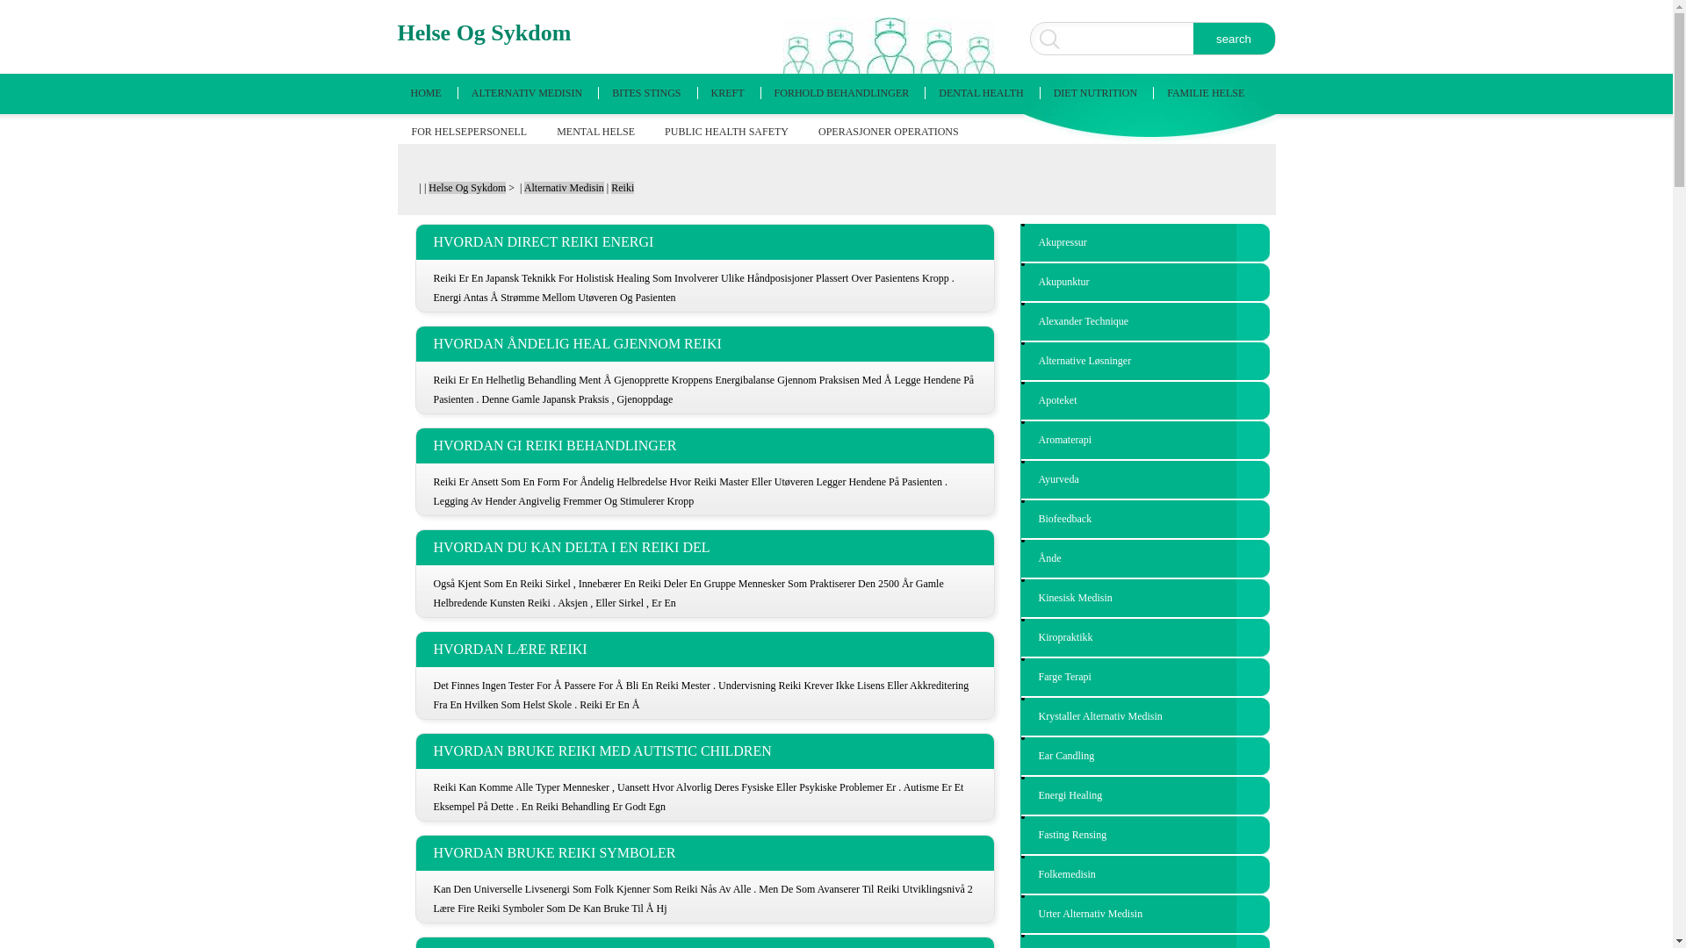 This screenshot has width=1686, height=948. Describe the element at coordinates (842, 93) in the screenshot. I see `FORHOLD BEHANDLINGER` at that location.